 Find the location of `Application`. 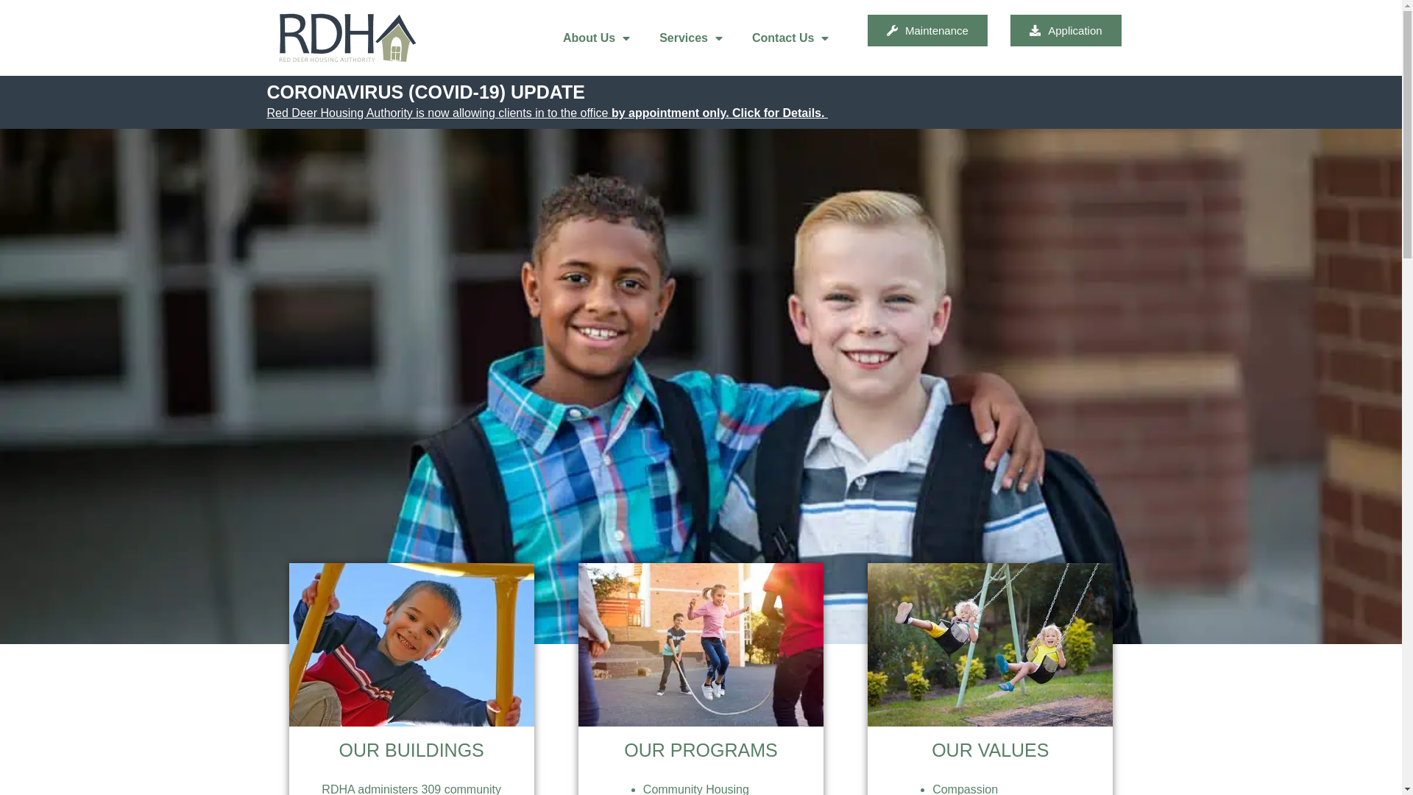

Application is located at coordinates (1066, 31).